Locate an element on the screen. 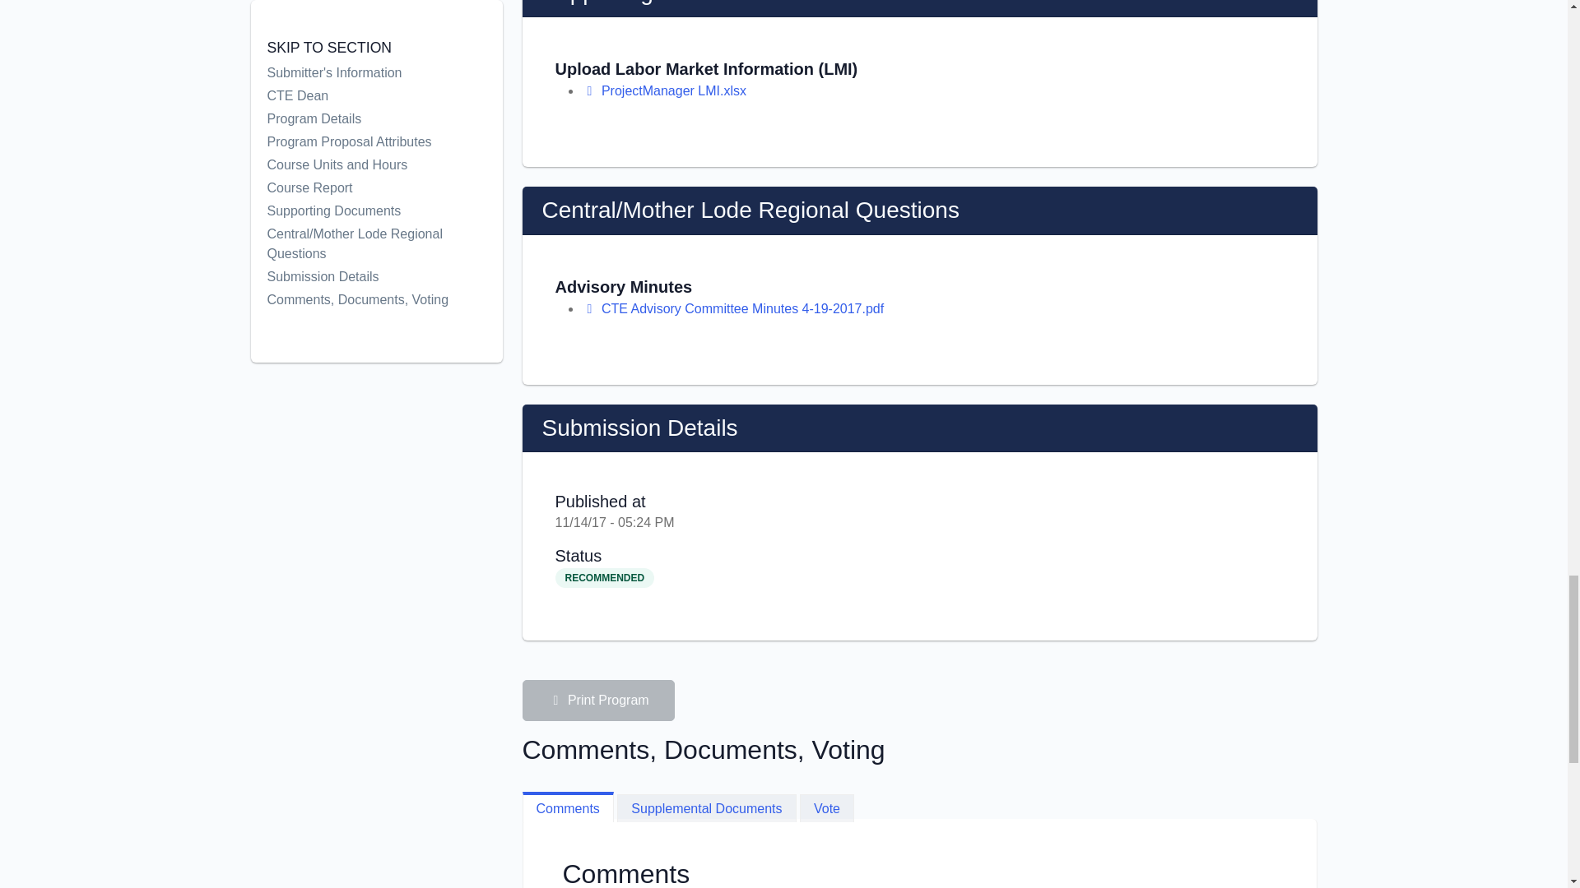 The width and height of the screenshot is (1580, 888). Comments is located at coordinates (566, 807).